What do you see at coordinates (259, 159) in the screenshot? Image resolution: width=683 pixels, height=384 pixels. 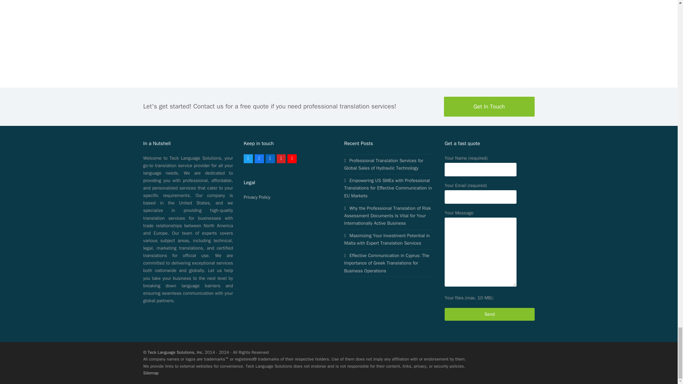 I see `Facebook` at bounding box center [259, 159].